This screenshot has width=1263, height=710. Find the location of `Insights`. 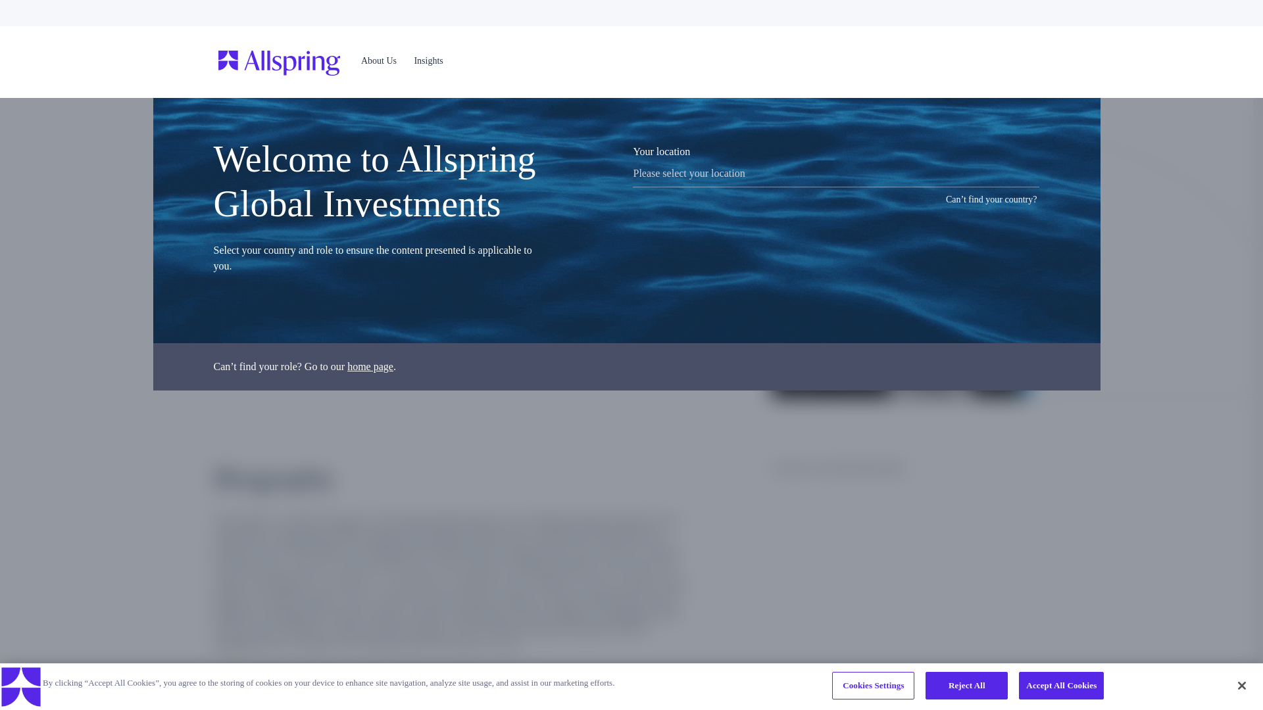

Insights is located at coordinates (428, 62).